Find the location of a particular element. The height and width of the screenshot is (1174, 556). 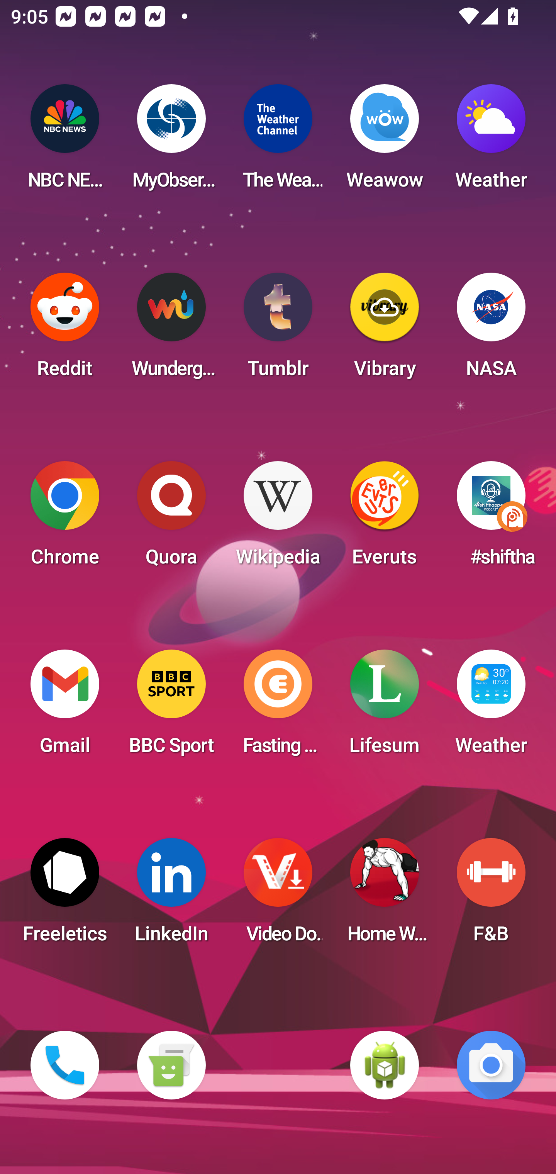

Video Downloader & Ace Player is located at coordinates (278, 895).